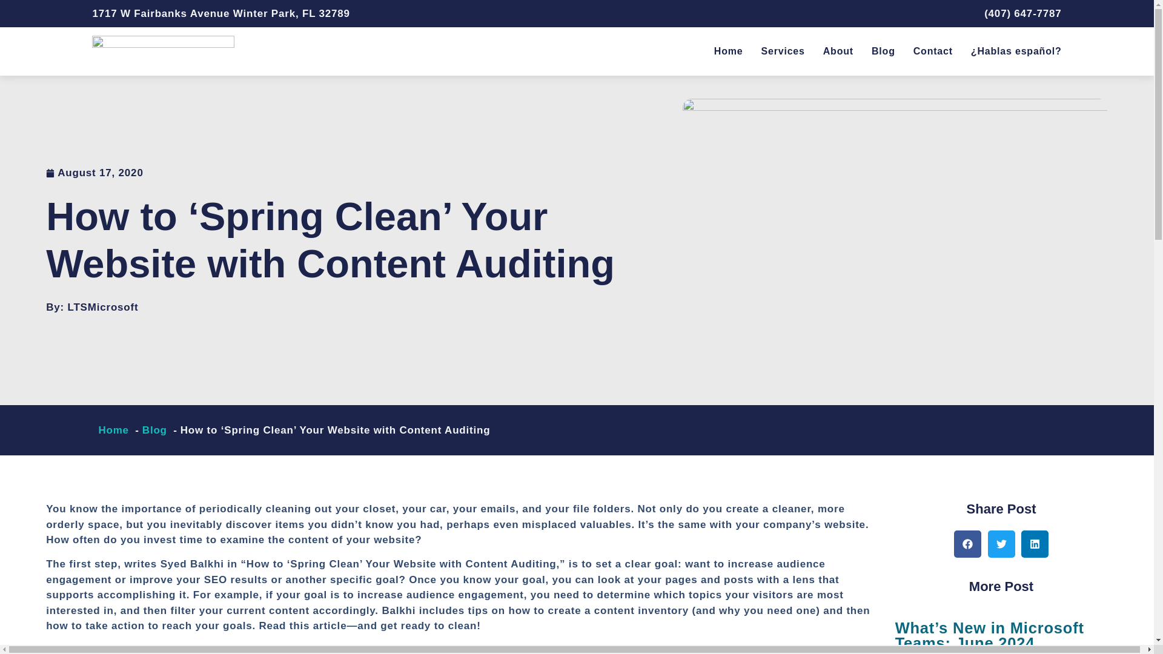 The width and height of the screenshot is (1163, 654). I want to click on About, so click(838, 51).